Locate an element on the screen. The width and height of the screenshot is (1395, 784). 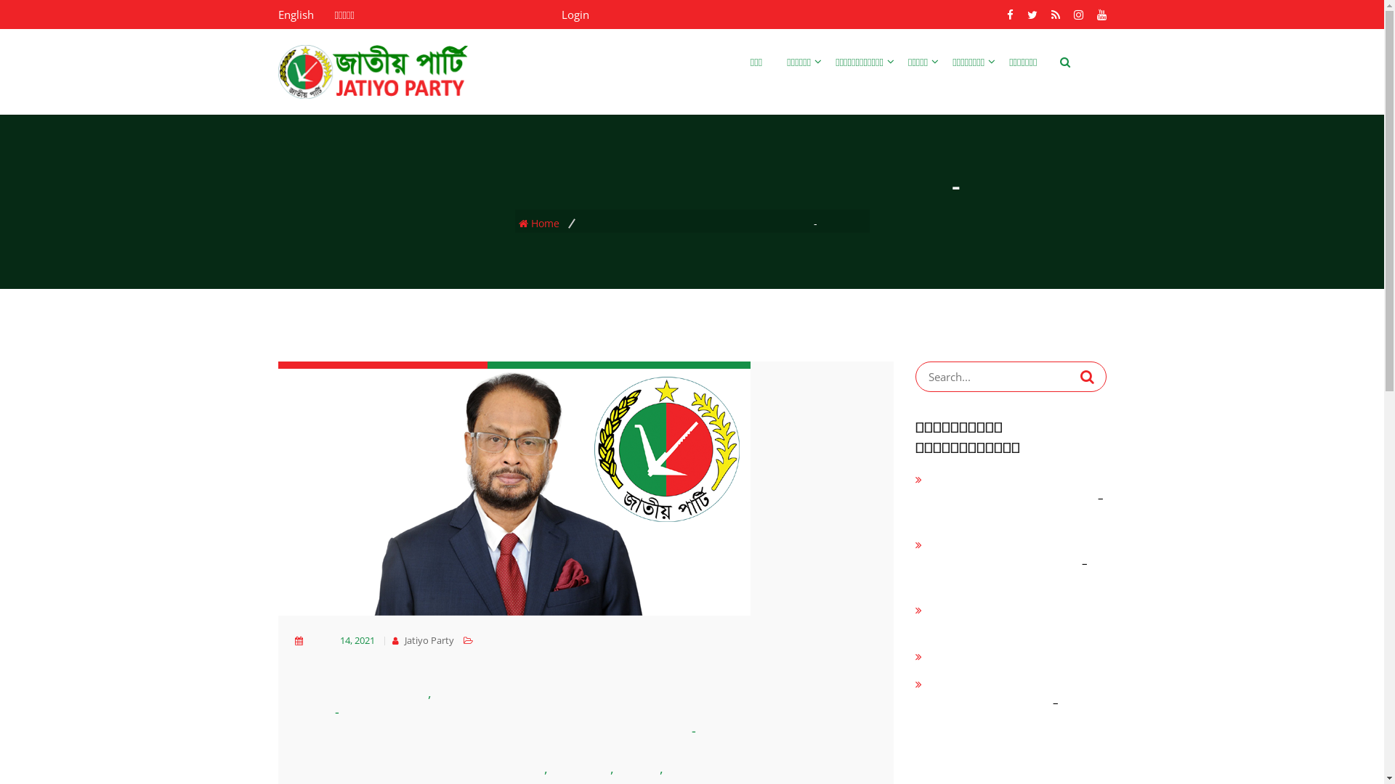
Home is located at coordinates (550, 224).